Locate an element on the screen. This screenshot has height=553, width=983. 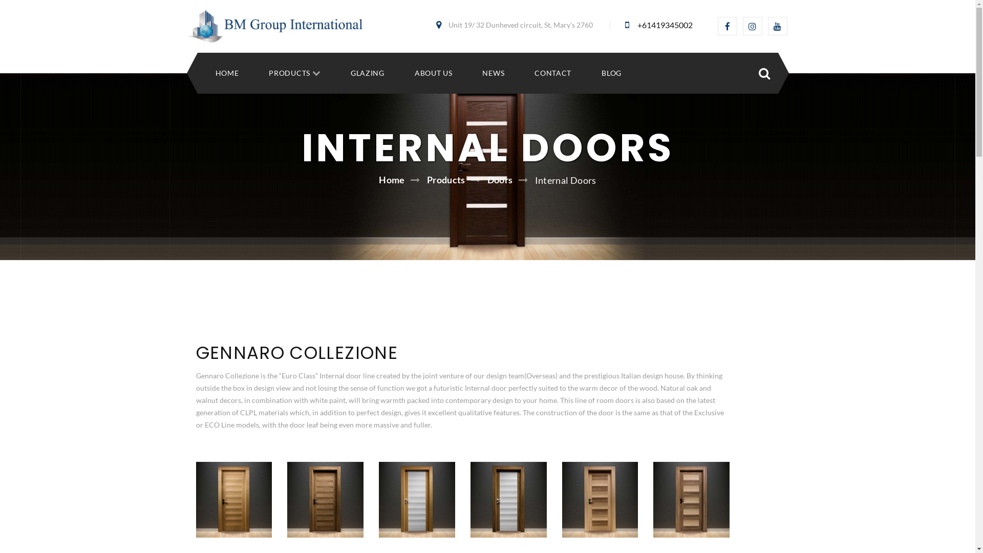
NEWS is located at coordinates (494, 74).